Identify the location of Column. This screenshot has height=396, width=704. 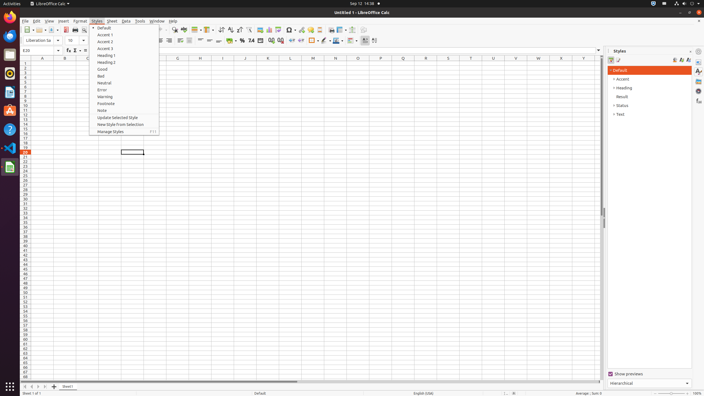
(209, 30).